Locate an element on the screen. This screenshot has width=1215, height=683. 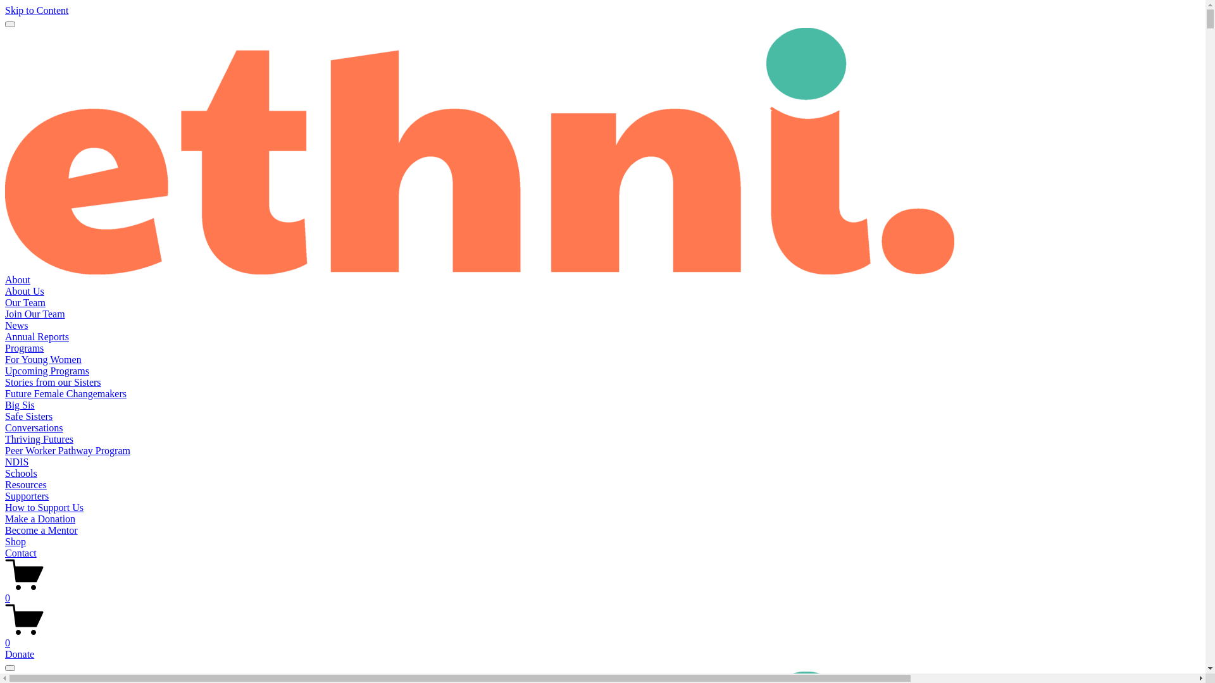
Become a Mentor is located at coordinates (41, 530).